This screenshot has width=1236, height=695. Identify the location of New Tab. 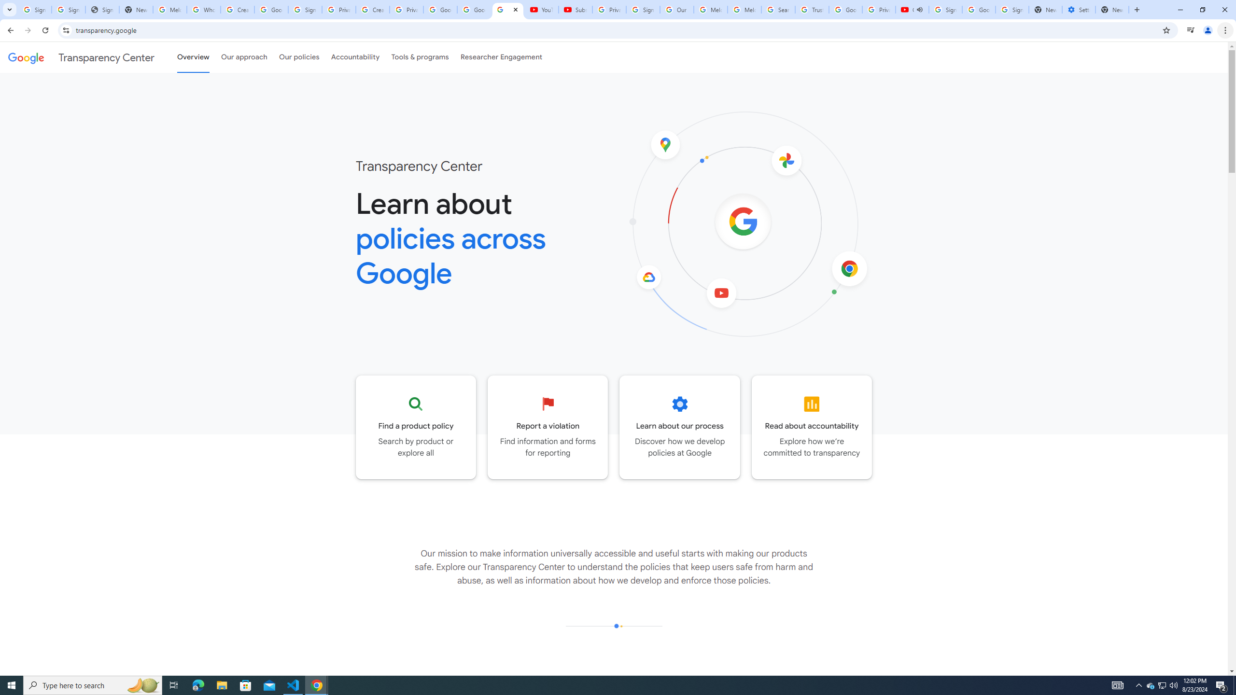
(1112, 10).